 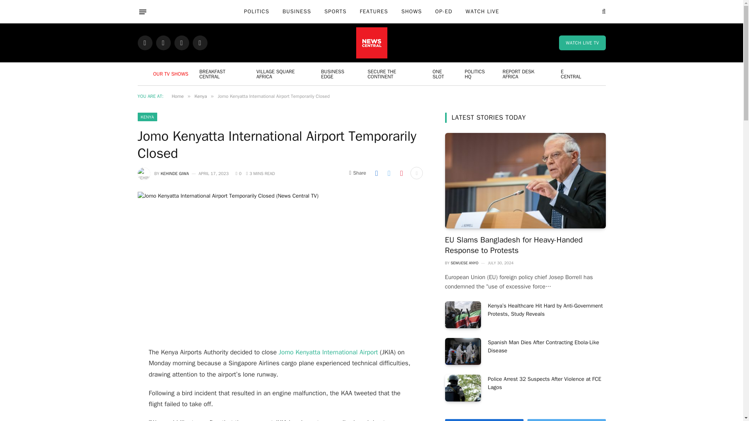 I want to click on WATCH LIVE, so click(x=482, y=12).